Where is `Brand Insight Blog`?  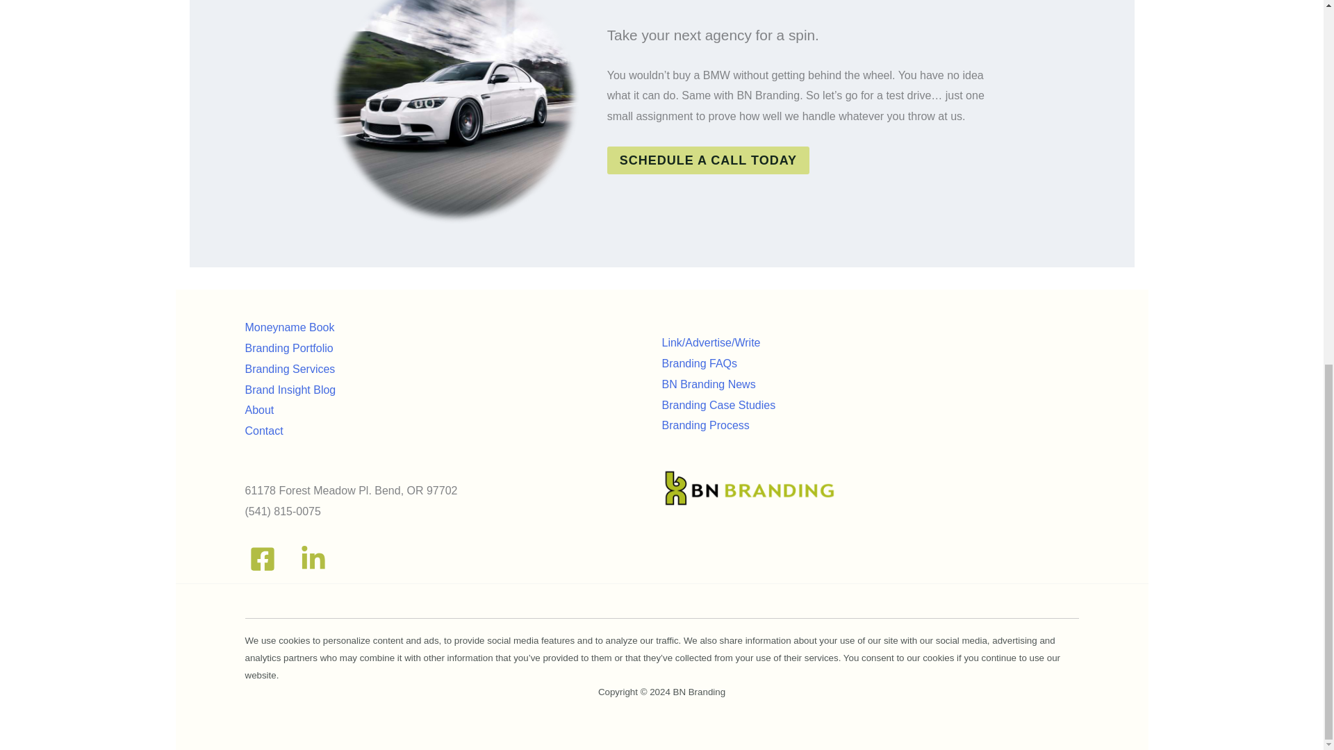
Brand Insight Blog is located at coordinates (290, 390).